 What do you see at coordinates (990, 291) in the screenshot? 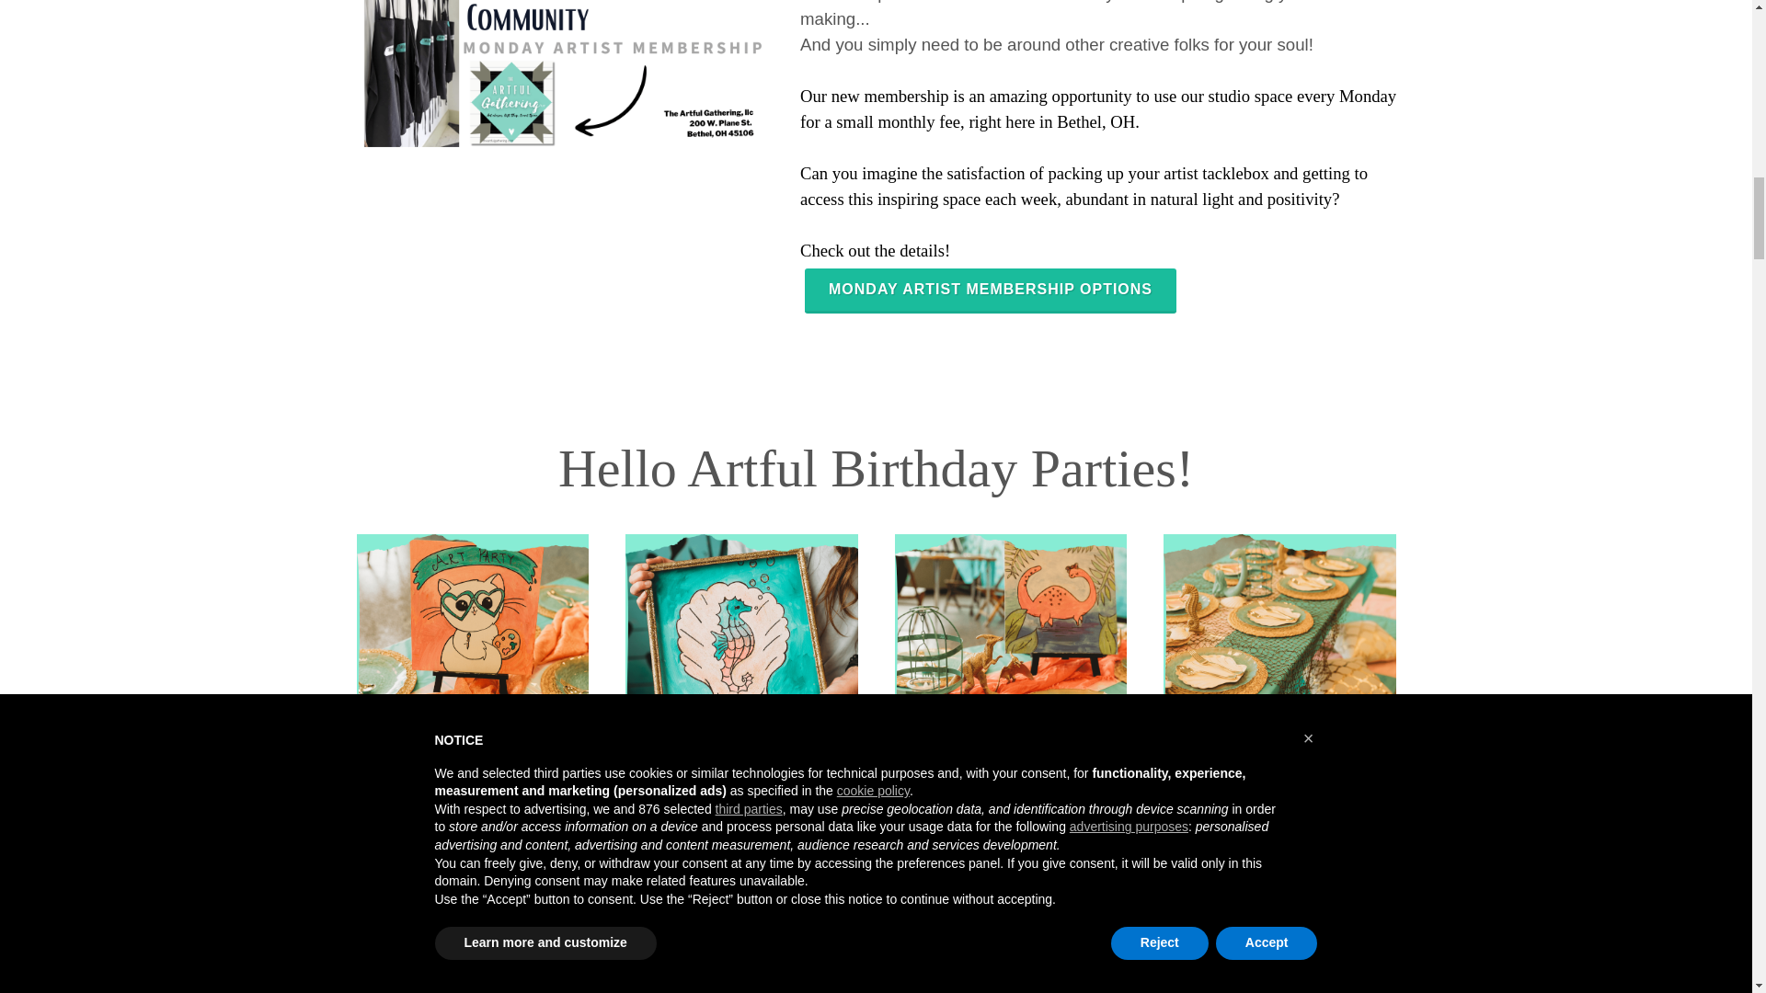
I see `MONDAY ARTIST MEMBERSHIP OPTIONS` at bounding box center [990, 291].